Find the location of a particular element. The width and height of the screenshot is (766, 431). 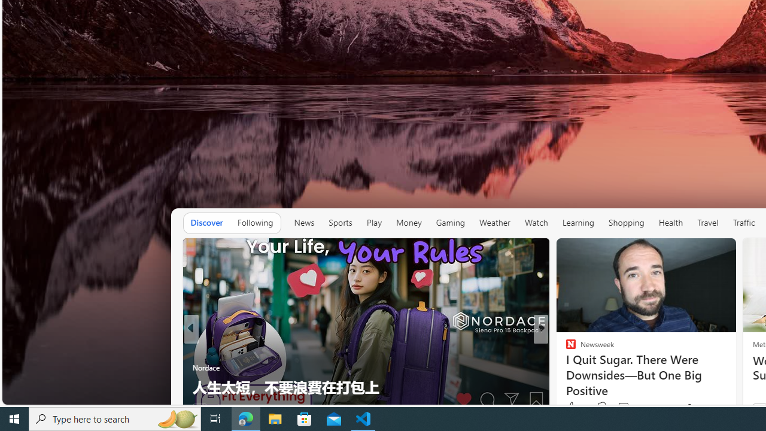

View comments 116 Comment is located at coordinates (623, 407).